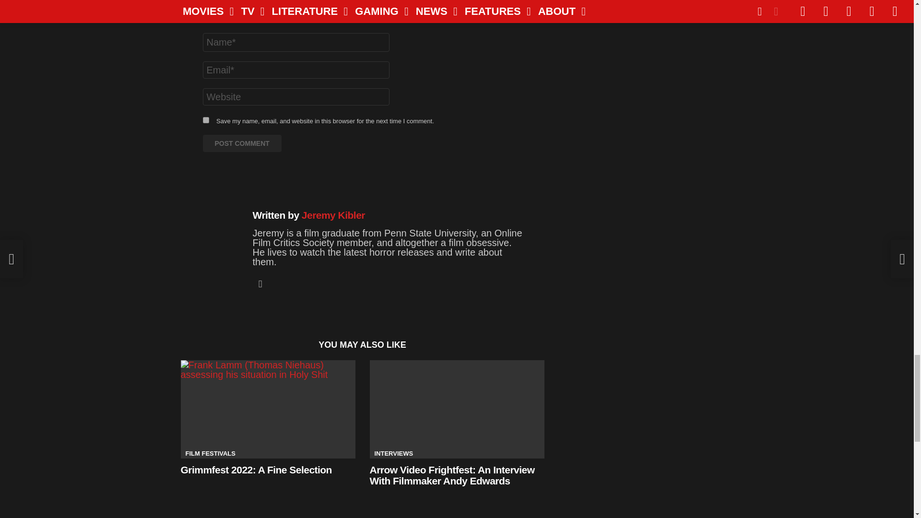  What do you see at coordinates (205, 120) in the screenshot?
I see `yes` at bounding box center [205, 120].